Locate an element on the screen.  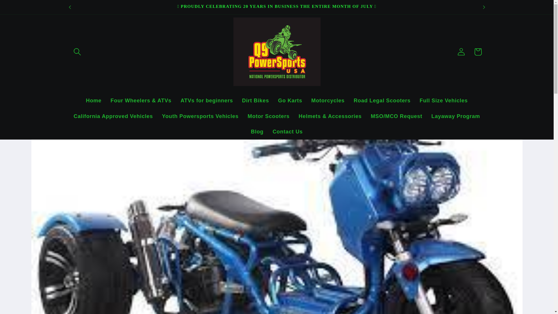
Home is located at coordinates (94, 101).